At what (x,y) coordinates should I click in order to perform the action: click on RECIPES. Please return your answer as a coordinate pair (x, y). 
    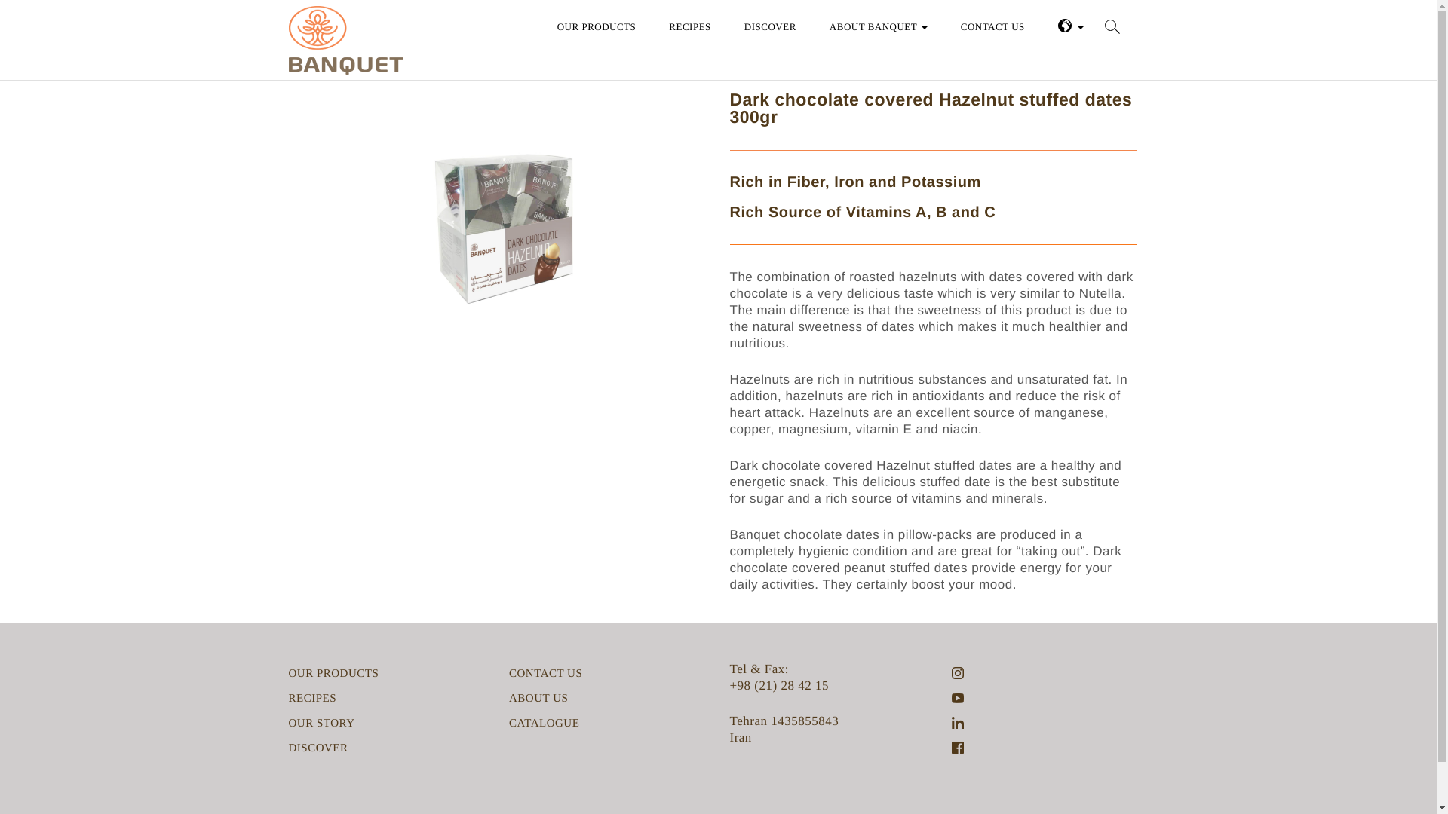
    Looking at the image, I should click on (689, 25).